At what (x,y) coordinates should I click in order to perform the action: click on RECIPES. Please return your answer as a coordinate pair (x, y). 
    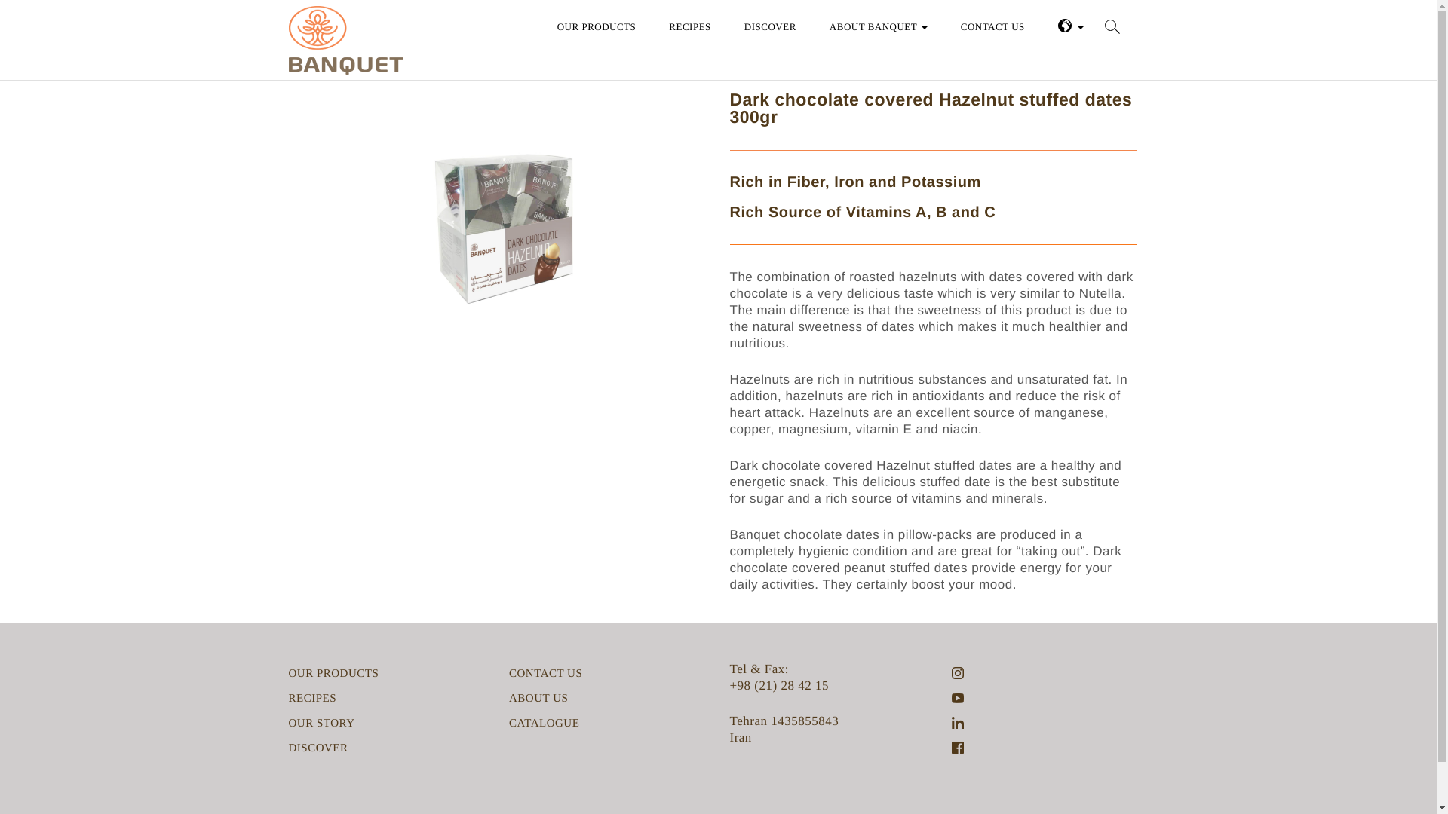
    Looking at the image, I should click on (689, 25).